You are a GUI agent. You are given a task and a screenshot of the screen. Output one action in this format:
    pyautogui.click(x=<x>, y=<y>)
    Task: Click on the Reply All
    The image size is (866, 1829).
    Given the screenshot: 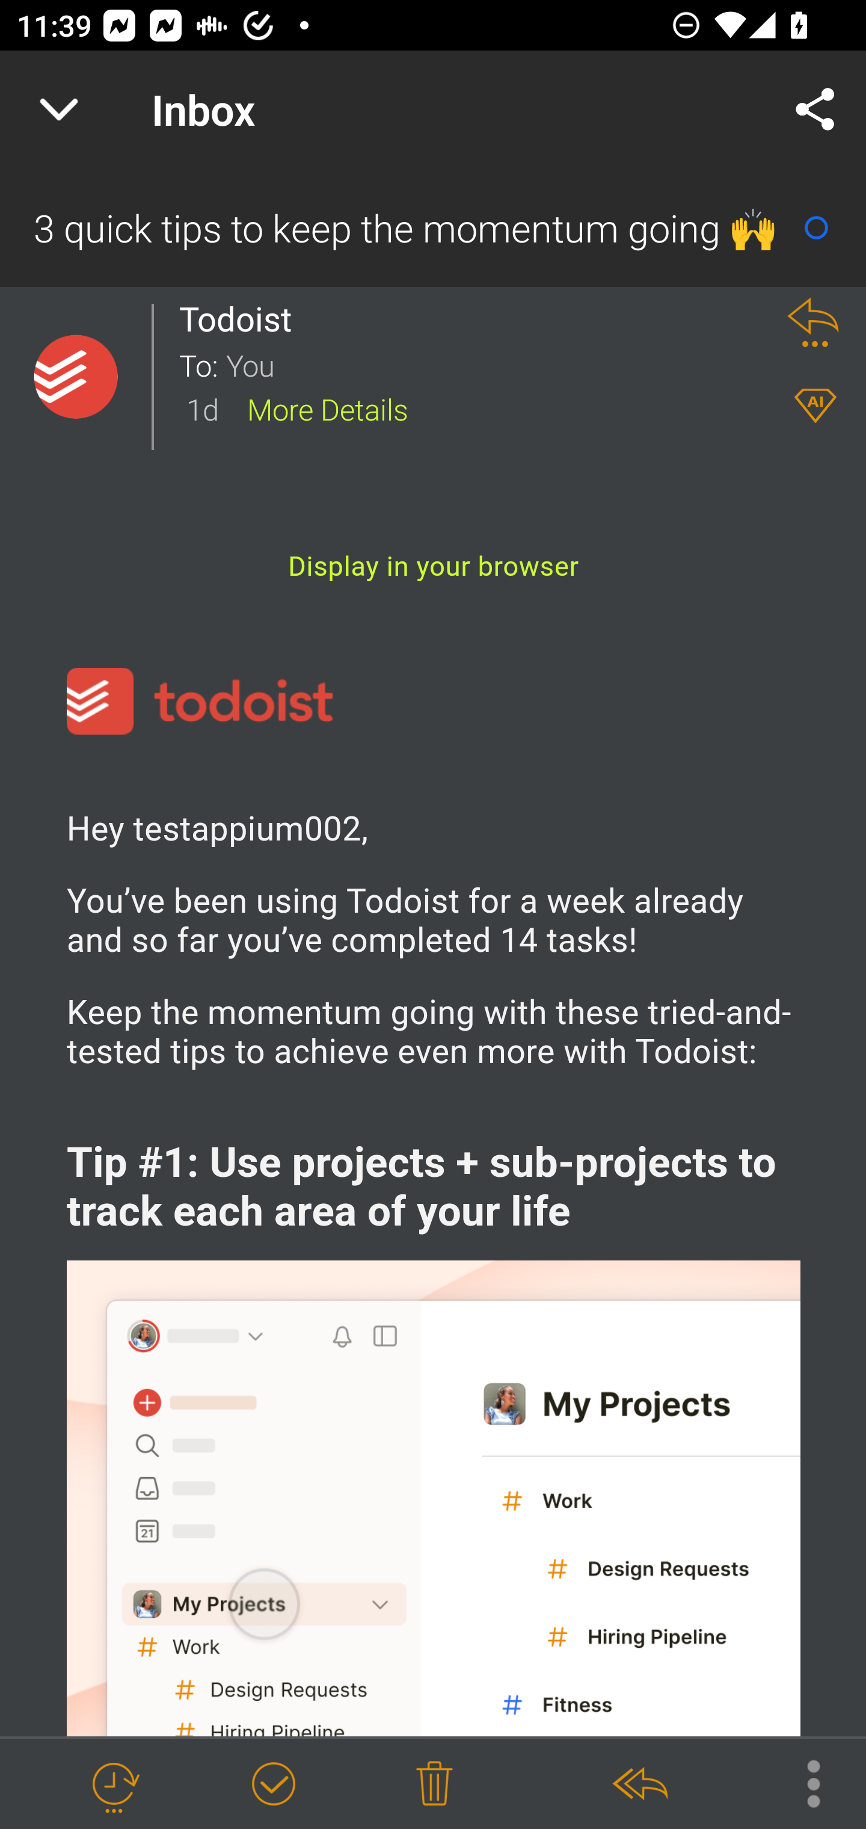 What is the action you would take?
    pyautogui.click(x=639, y=1784)
    